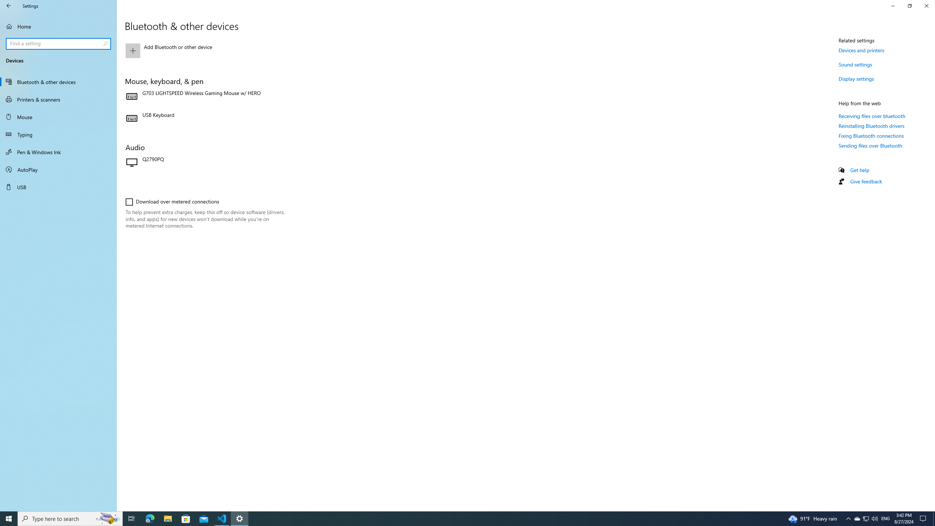 The height and width of the screenshot is (526, 935). Describe the element at coordinates (856, 78) in the screenshot. I see `Display settings` at that location.